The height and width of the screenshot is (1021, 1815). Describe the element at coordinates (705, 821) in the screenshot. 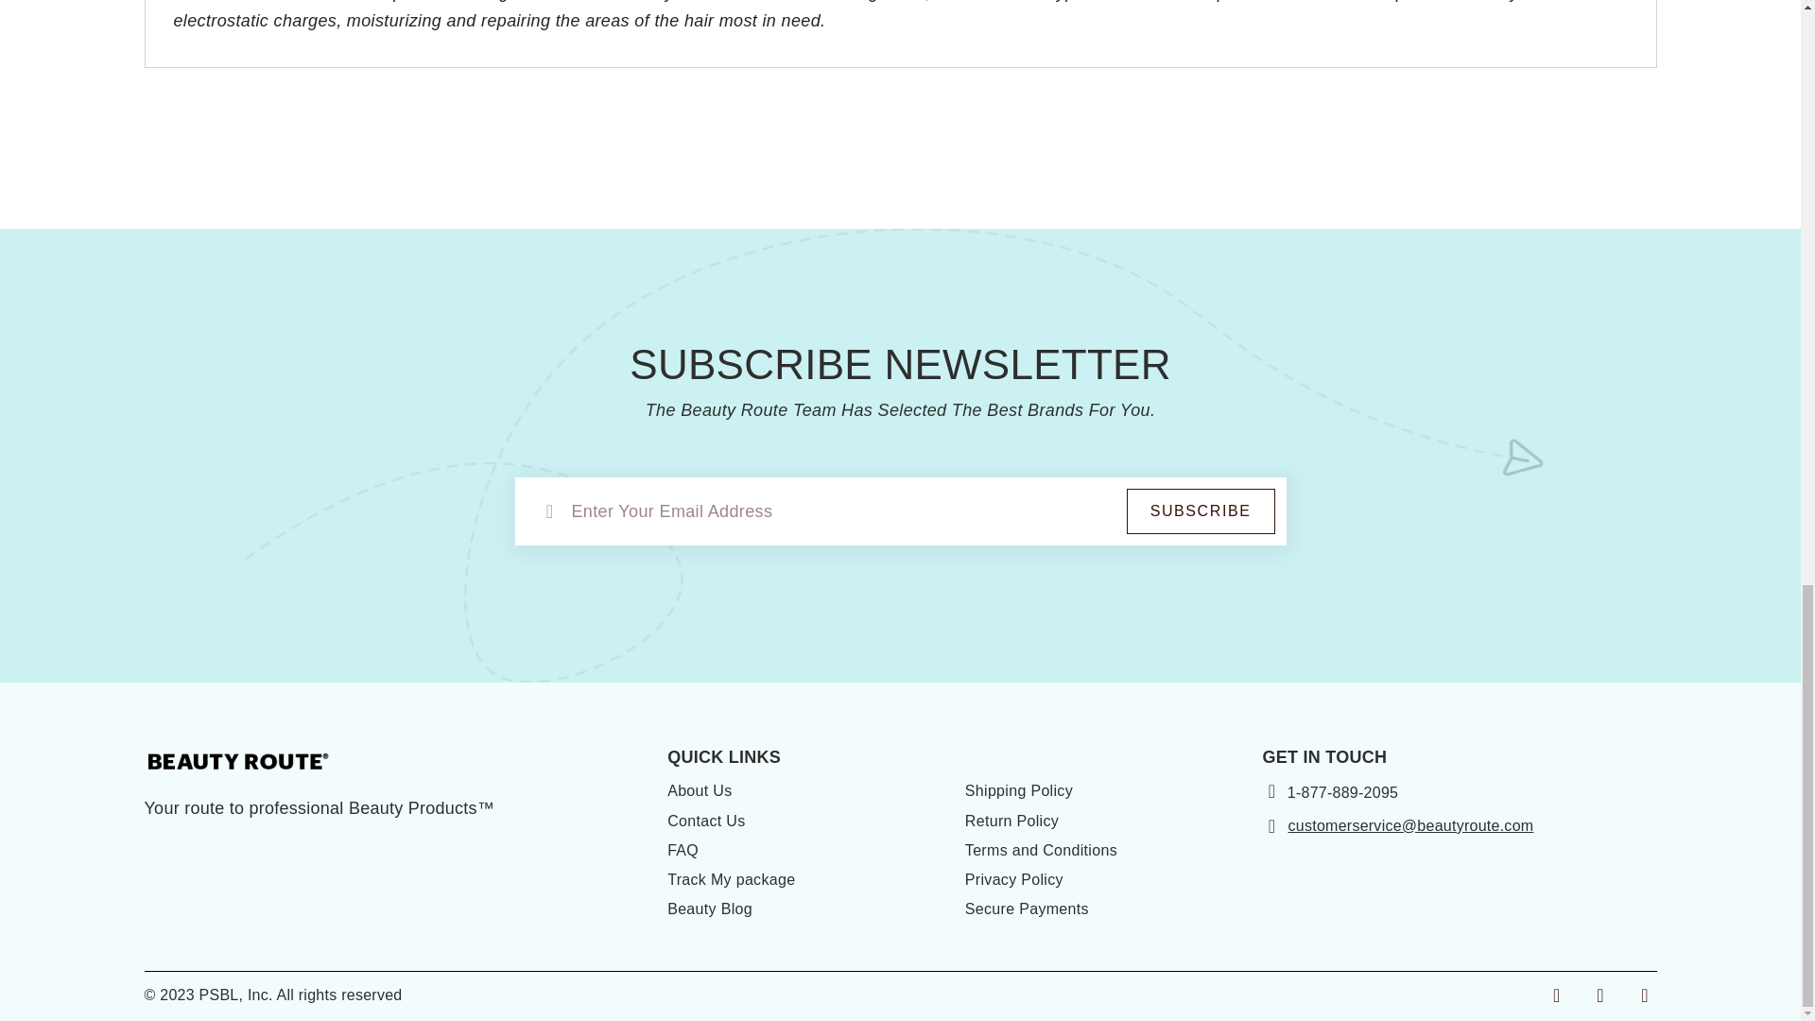

I see `Contact Us` at that location.